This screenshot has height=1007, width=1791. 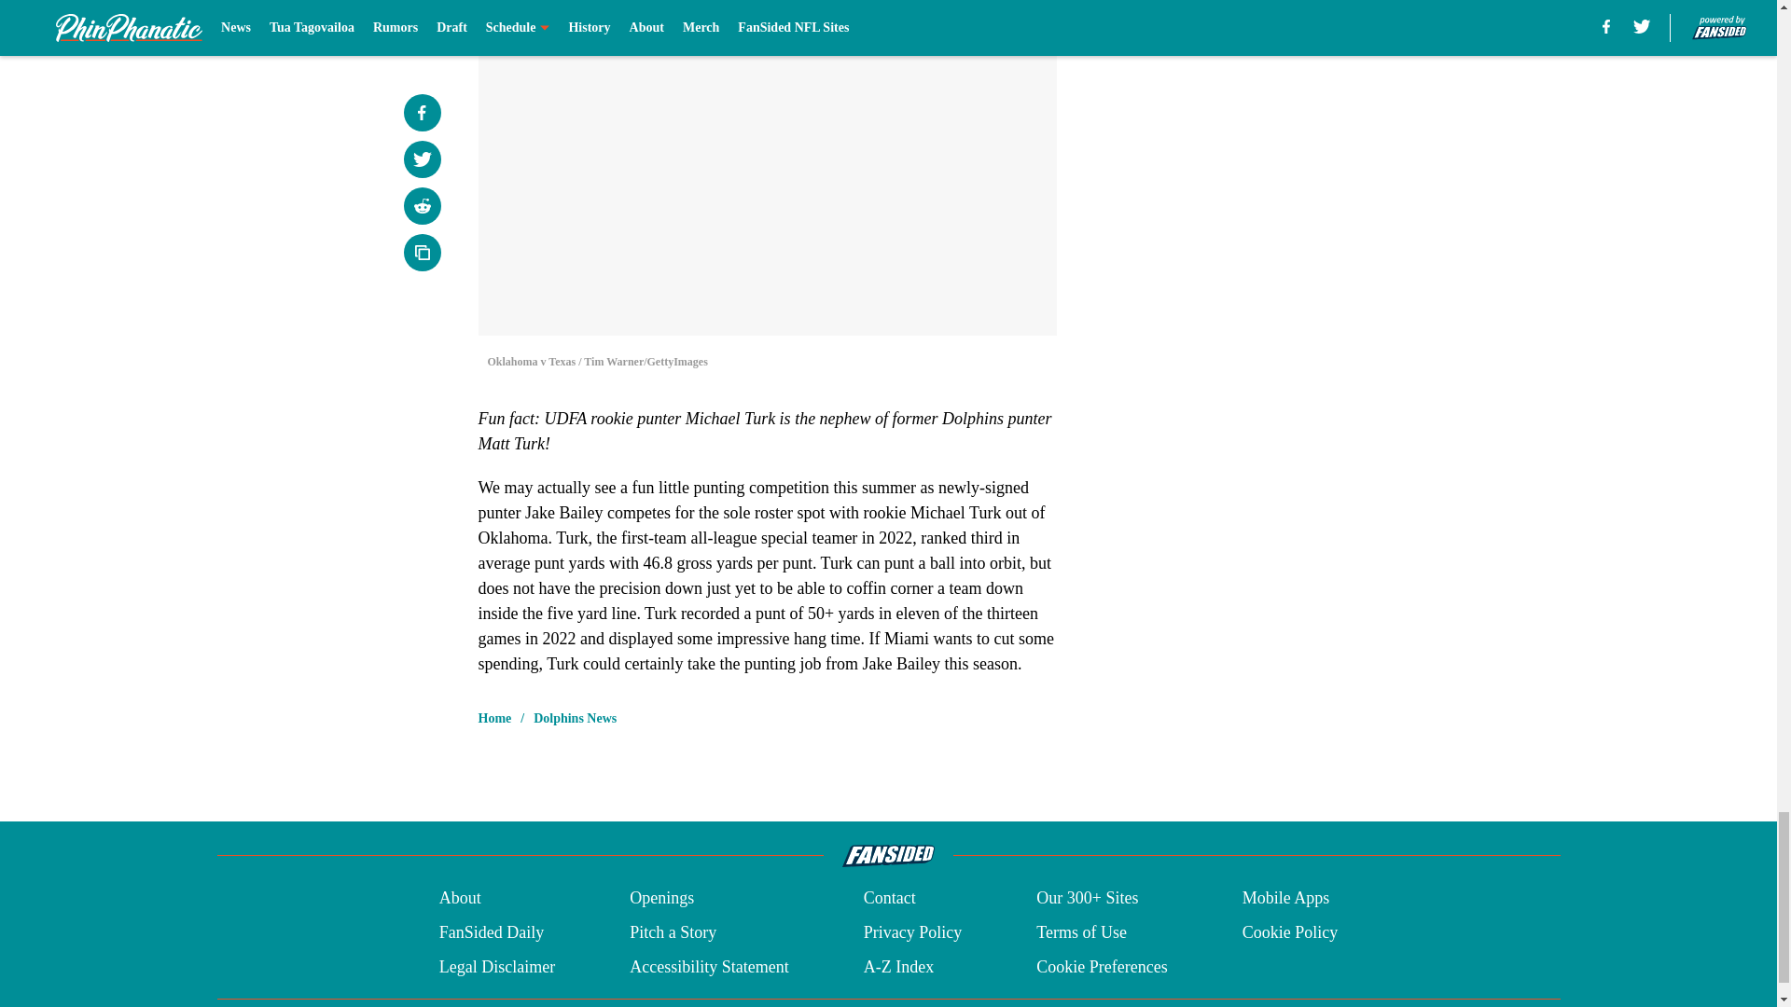 I want to click on Dolphins News, so click(x=575, y=718).